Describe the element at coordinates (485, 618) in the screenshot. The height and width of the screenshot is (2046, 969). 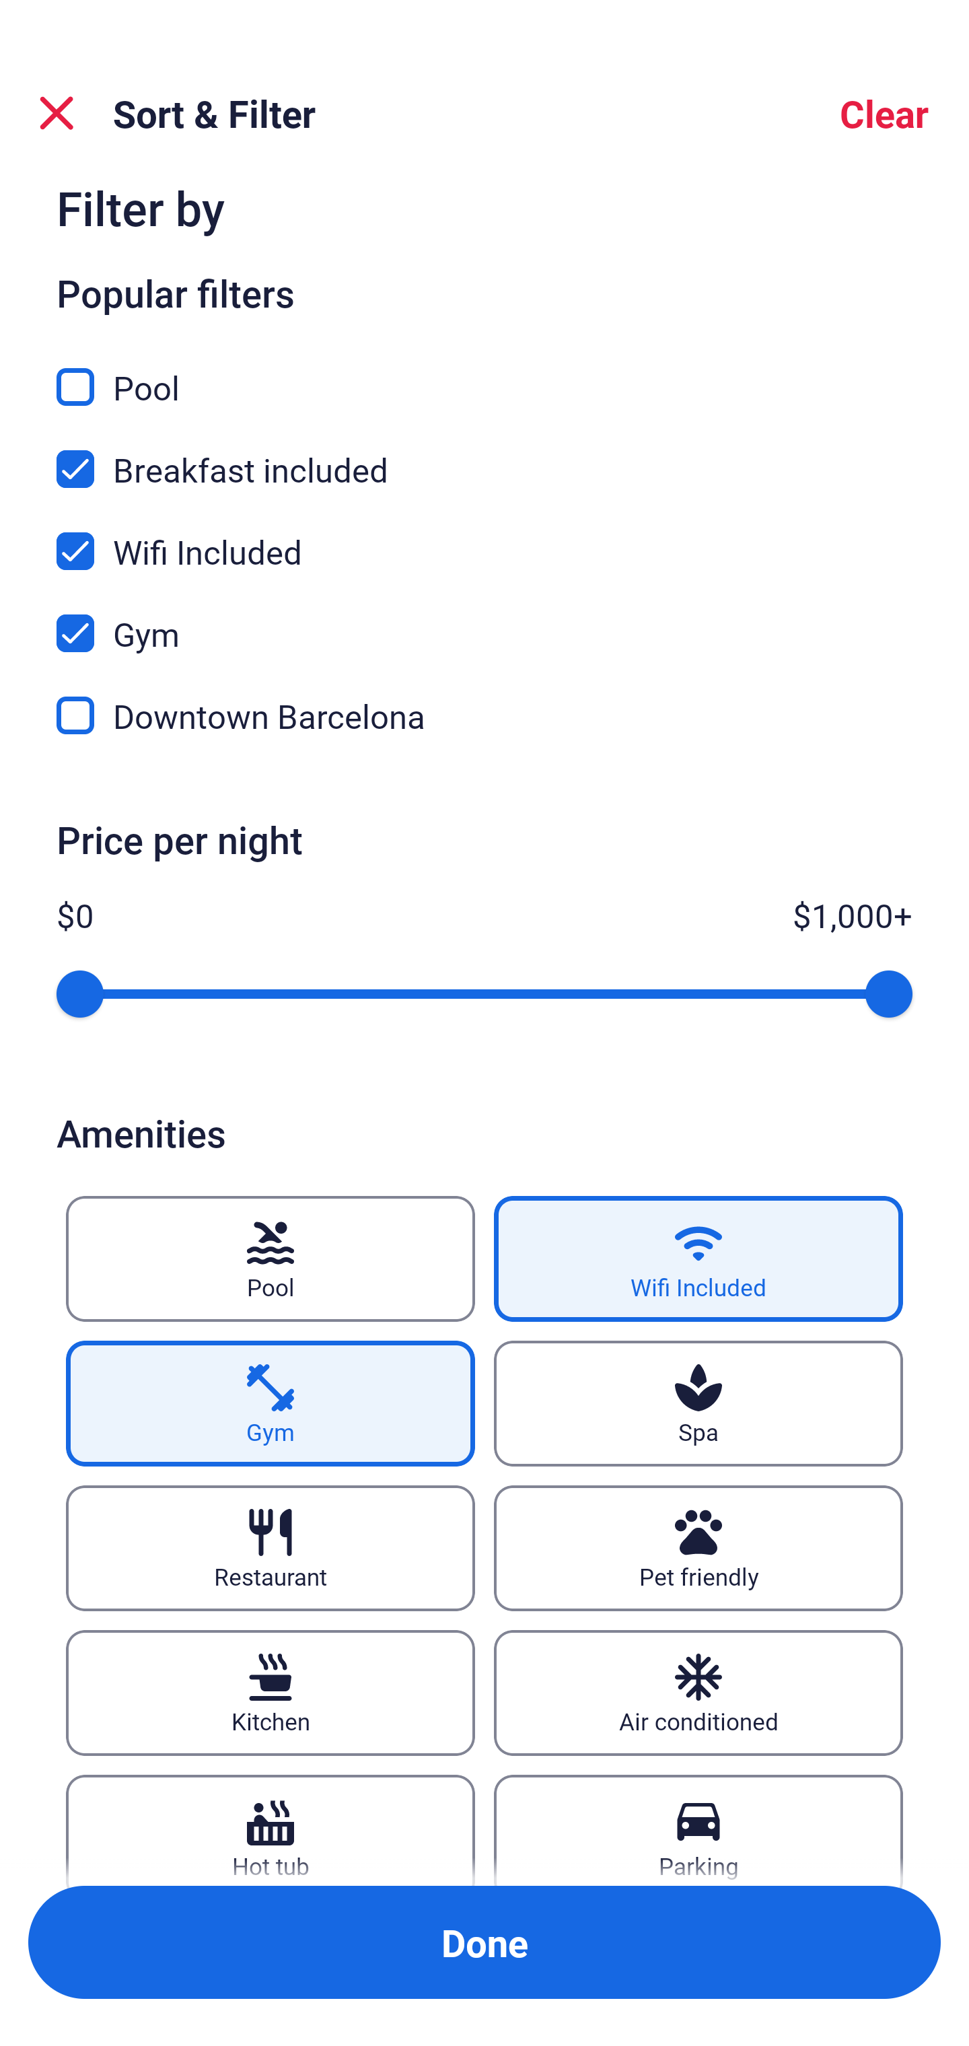
I see `Gym, Gym` at that location.